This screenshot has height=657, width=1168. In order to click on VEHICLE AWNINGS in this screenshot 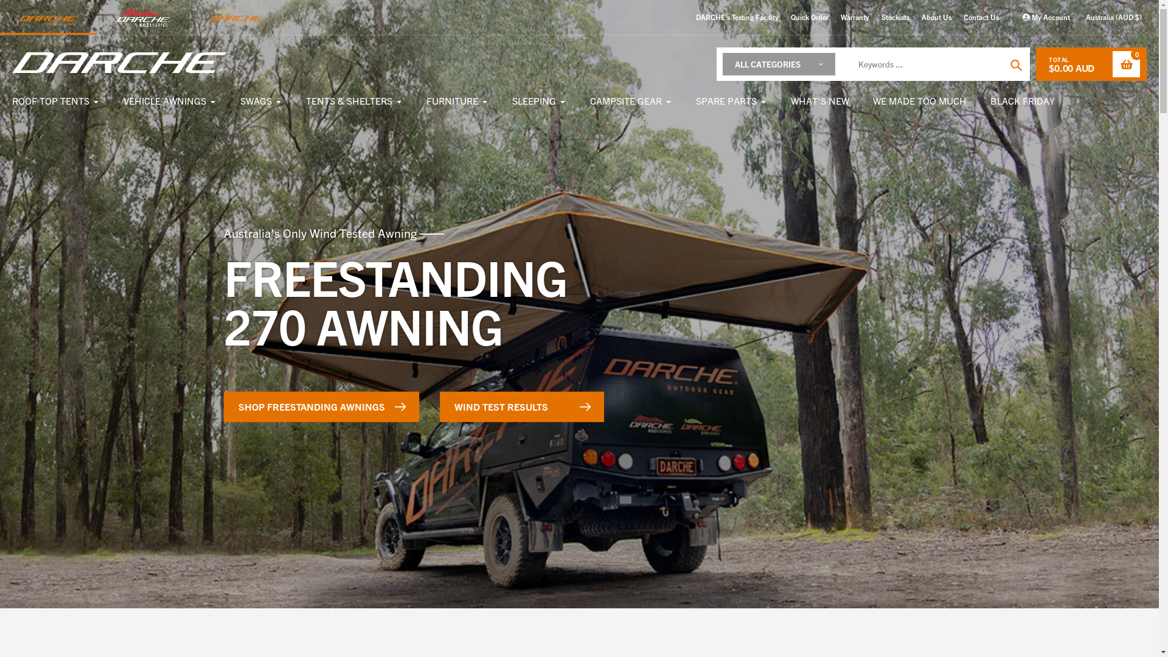, I will do `click(170, 100)`.